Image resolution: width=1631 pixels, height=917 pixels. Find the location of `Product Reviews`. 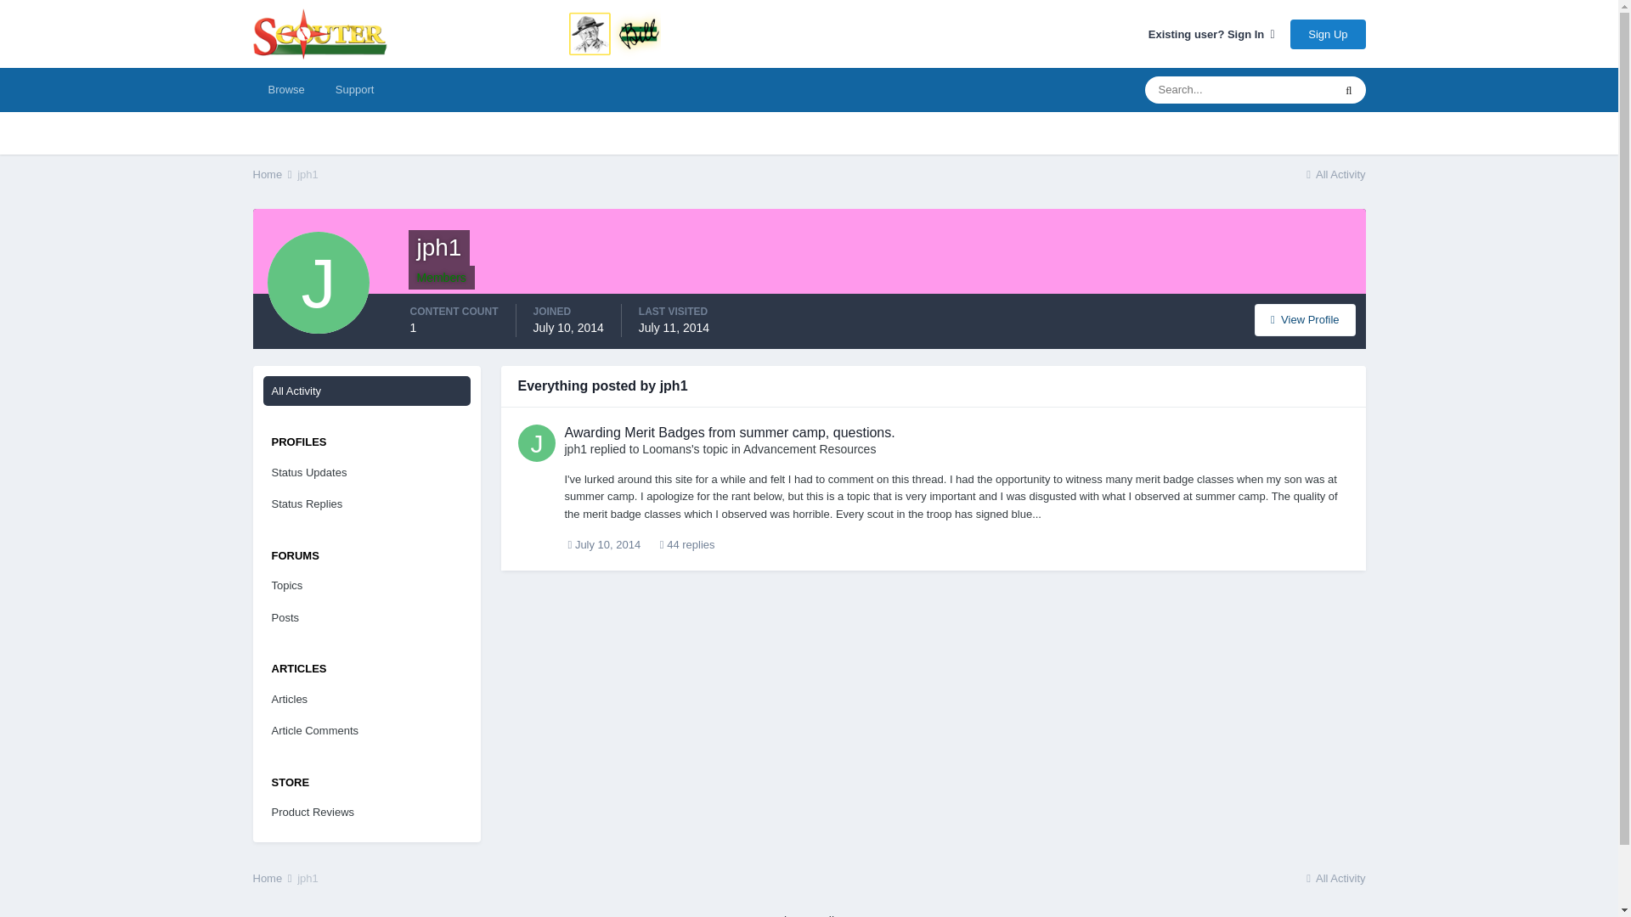

Product Reviews is located at coordinates (367, 812).